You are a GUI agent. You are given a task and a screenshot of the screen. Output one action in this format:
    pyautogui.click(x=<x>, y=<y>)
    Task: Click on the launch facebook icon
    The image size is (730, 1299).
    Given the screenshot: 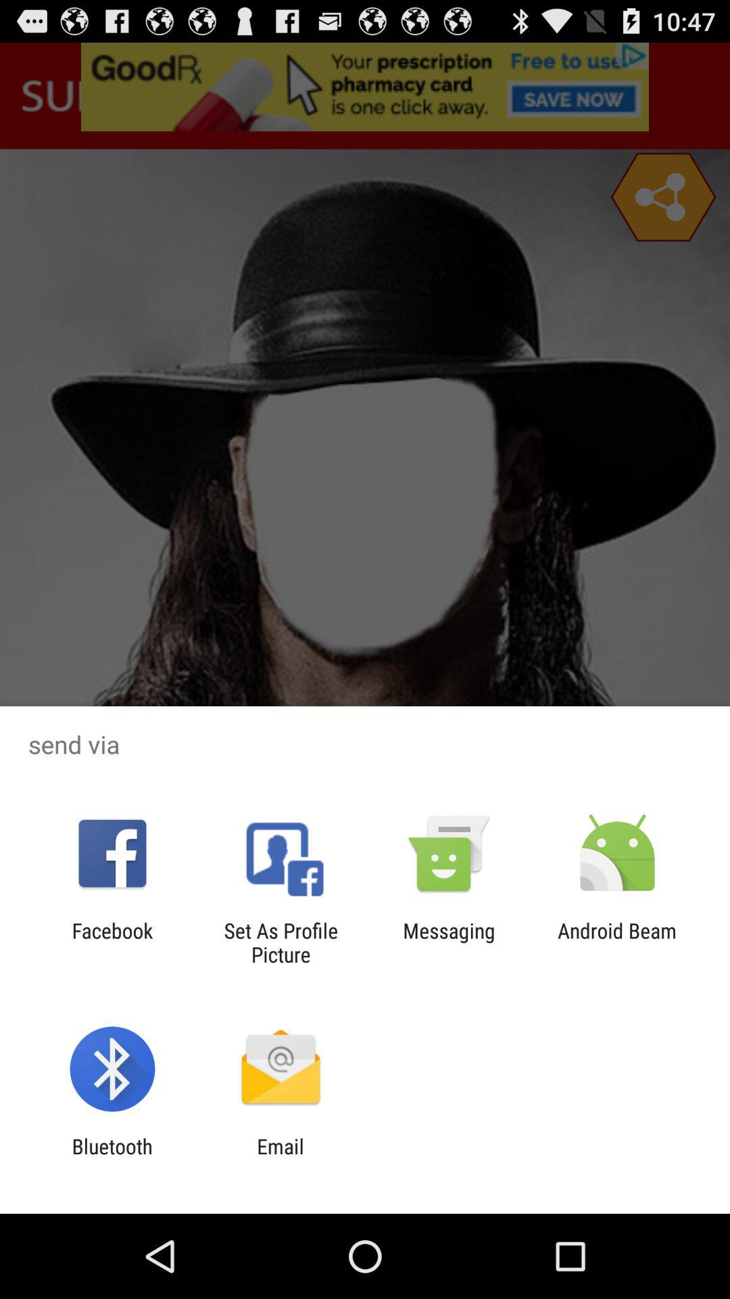 What is the action you would take?
    pyautogui.click(x=112, y=942)
    